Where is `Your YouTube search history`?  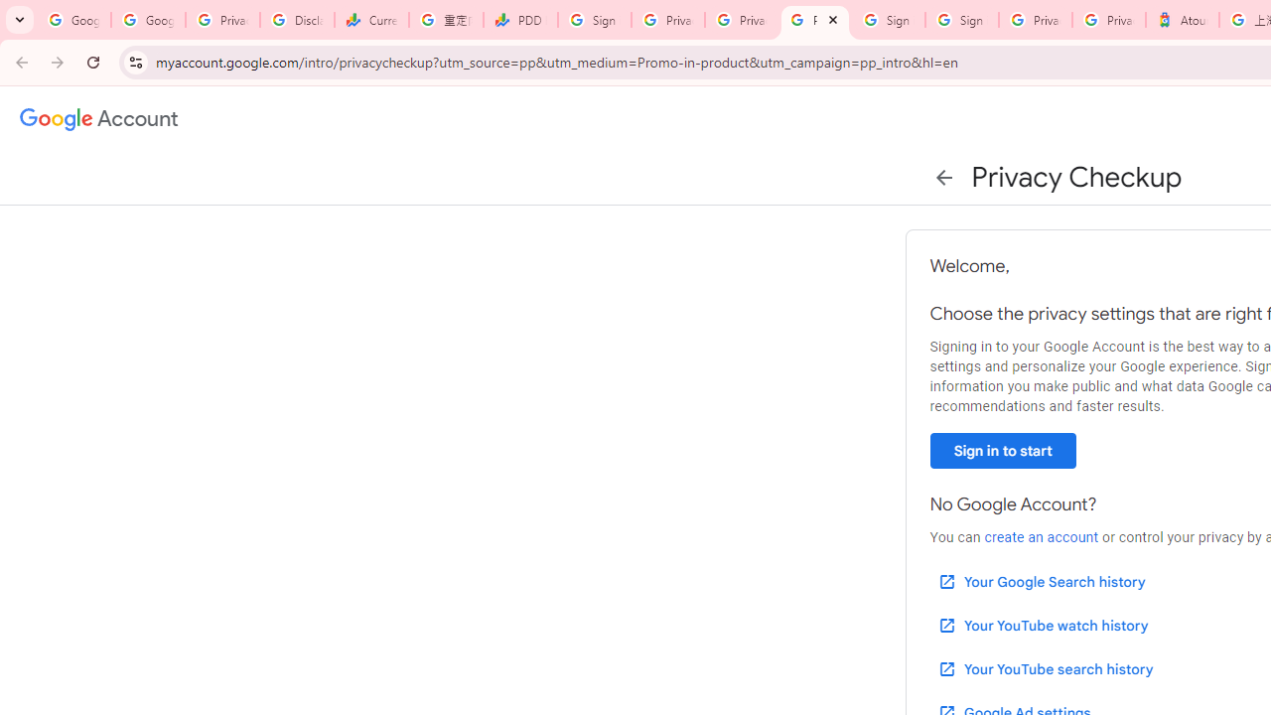
Your YouTube search history is located at coordinates (1045, 668).